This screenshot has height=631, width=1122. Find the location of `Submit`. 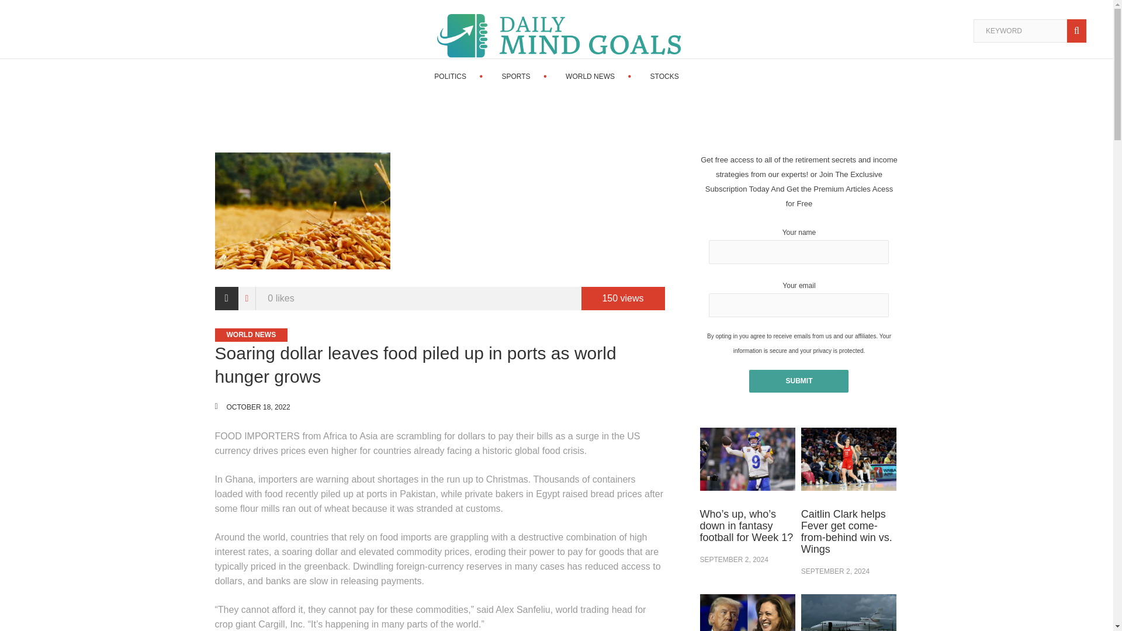

Submit is located at coordinates (798, 380).